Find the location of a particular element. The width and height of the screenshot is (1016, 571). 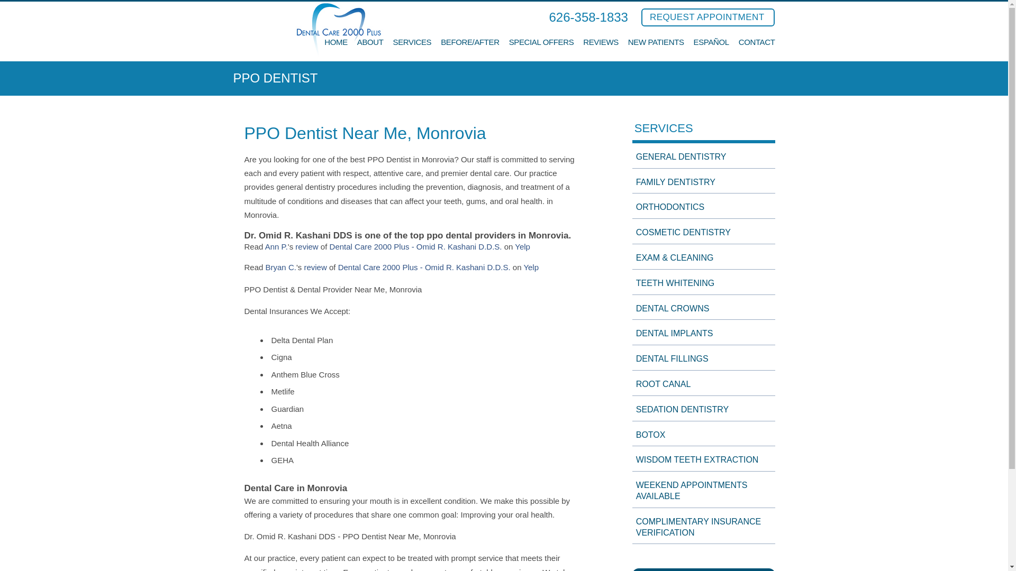

SERVICES is located at coordinates (413, 49).